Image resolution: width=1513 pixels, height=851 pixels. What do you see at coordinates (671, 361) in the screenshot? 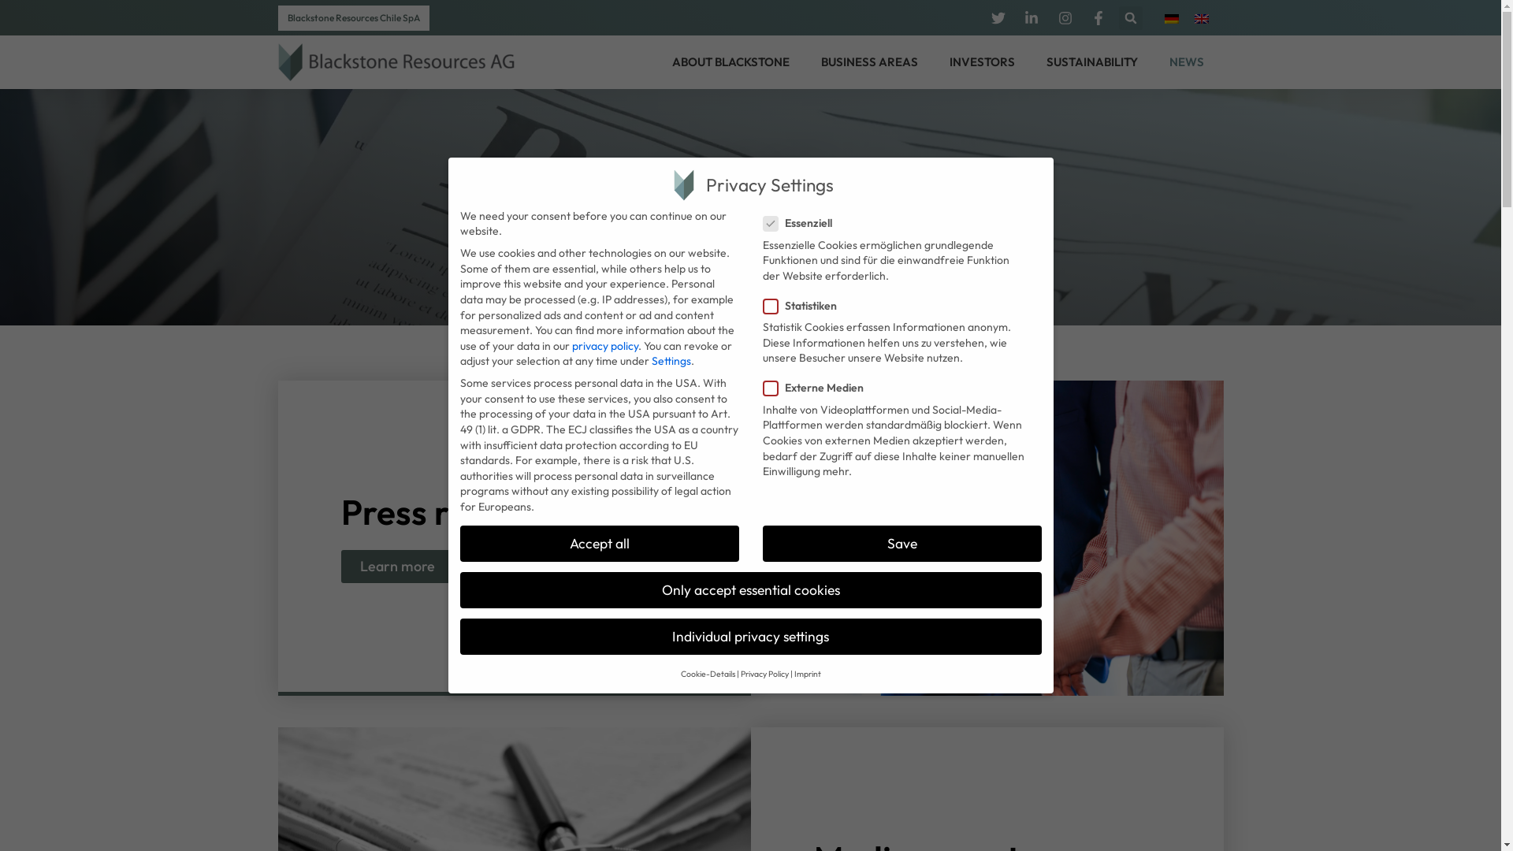
I see `Settings` at bounding box center [671, 361].